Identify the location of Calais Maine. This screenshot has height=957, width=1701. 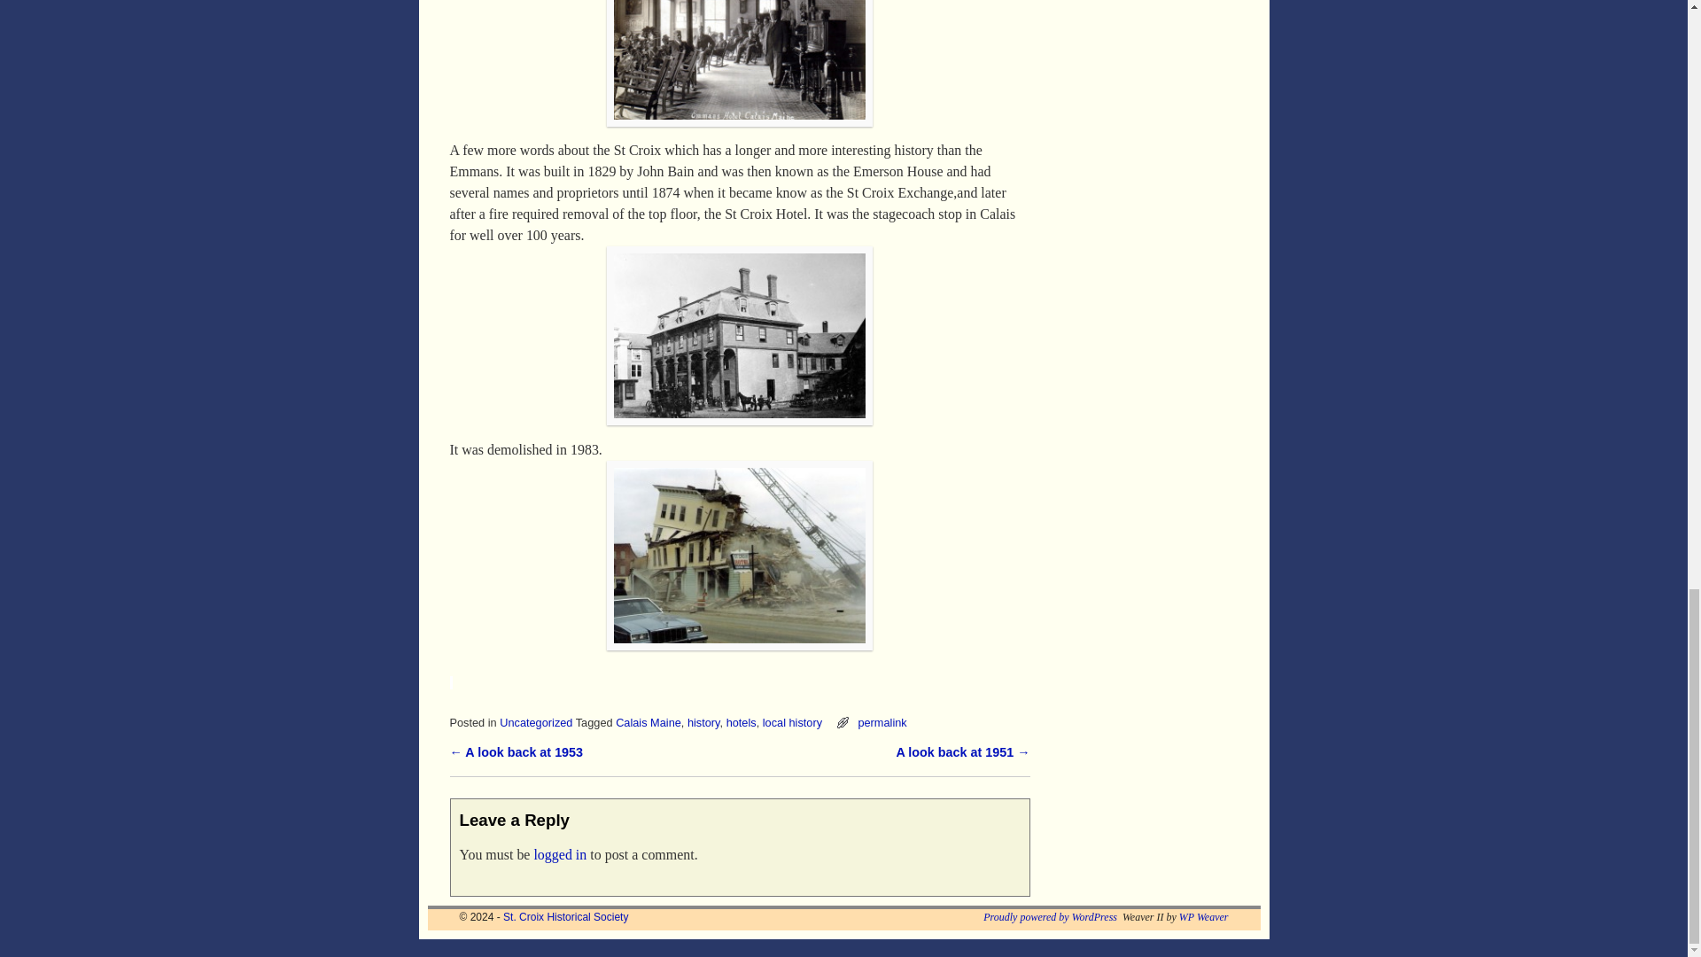
(649, 721).